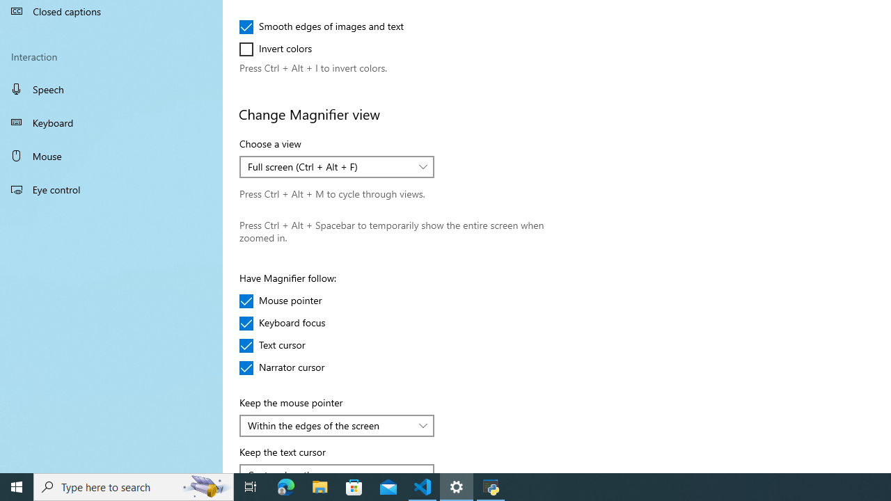 This screenshot has width=891, height=501. Describe the element at coordinates (111, 88) in the screenshot. I see `Speech` at that location.